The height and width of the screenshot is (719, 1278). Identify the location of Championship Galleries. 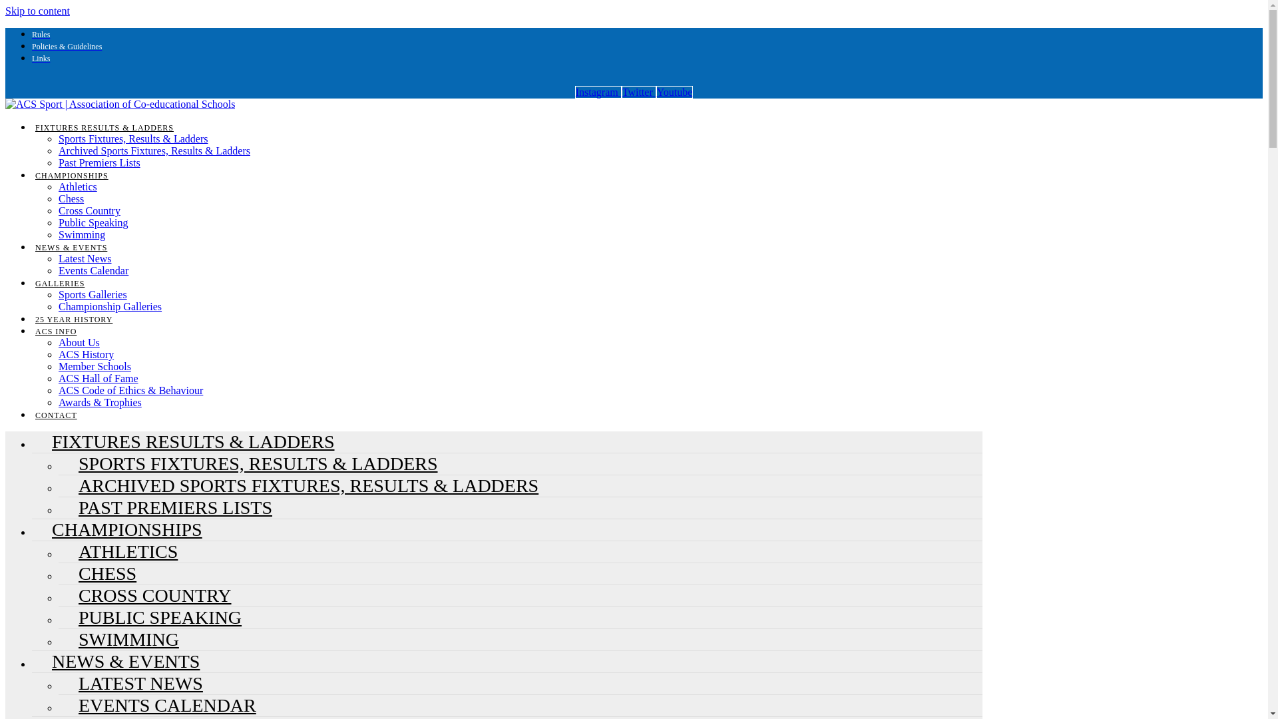
(110, 306).